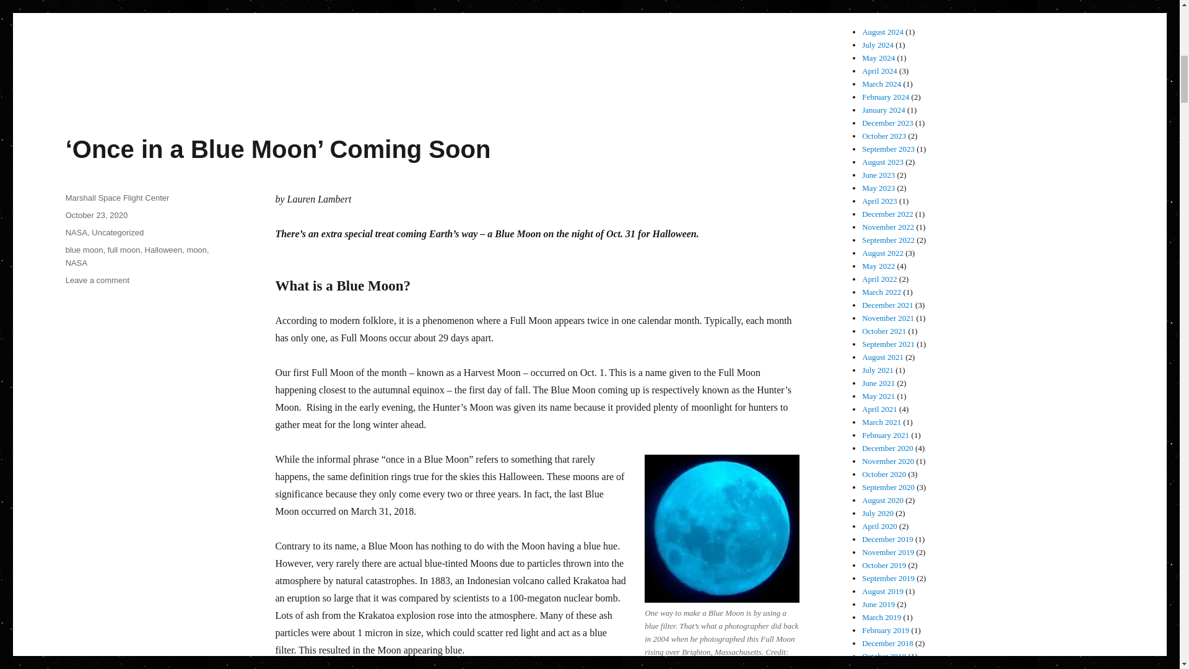 This screenshot has width=1189, height=669. I want to click on NASA, so click(76, 233).